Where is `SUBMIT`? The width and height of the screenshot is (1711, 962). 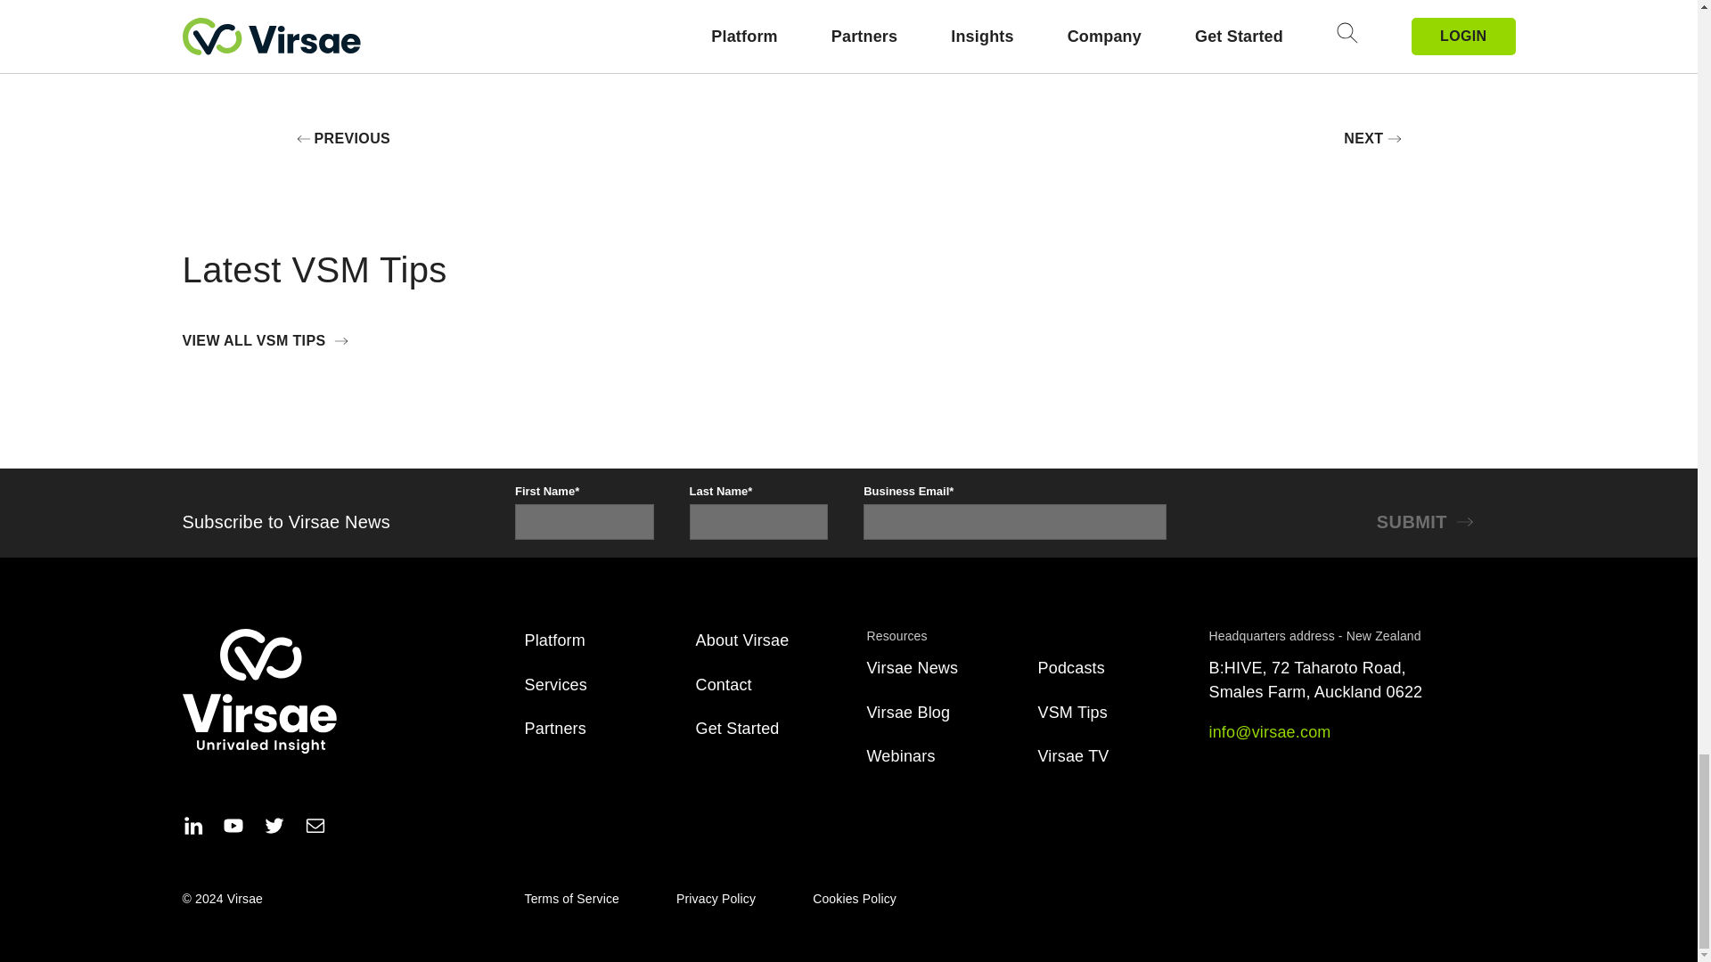
SUBMIT is located at coordinates (1429, 521).